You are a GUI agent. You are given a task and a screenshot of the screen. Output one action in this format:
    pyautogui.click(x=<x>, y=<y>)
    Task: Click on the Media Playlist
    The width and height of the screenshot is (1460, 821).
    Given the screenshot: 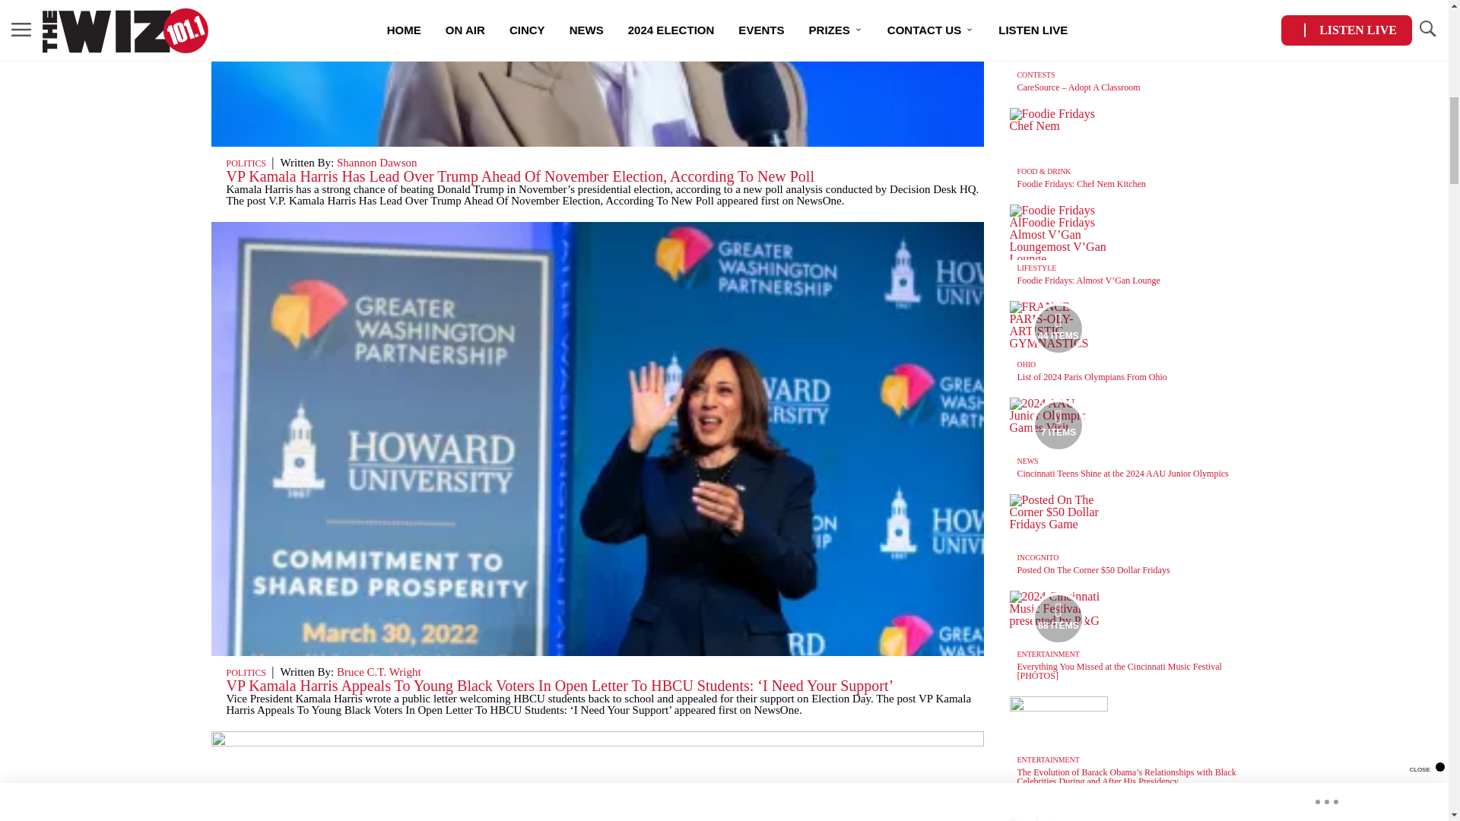 What is the action you would take?
    pyautogui.click(x=1058, y=328)
    